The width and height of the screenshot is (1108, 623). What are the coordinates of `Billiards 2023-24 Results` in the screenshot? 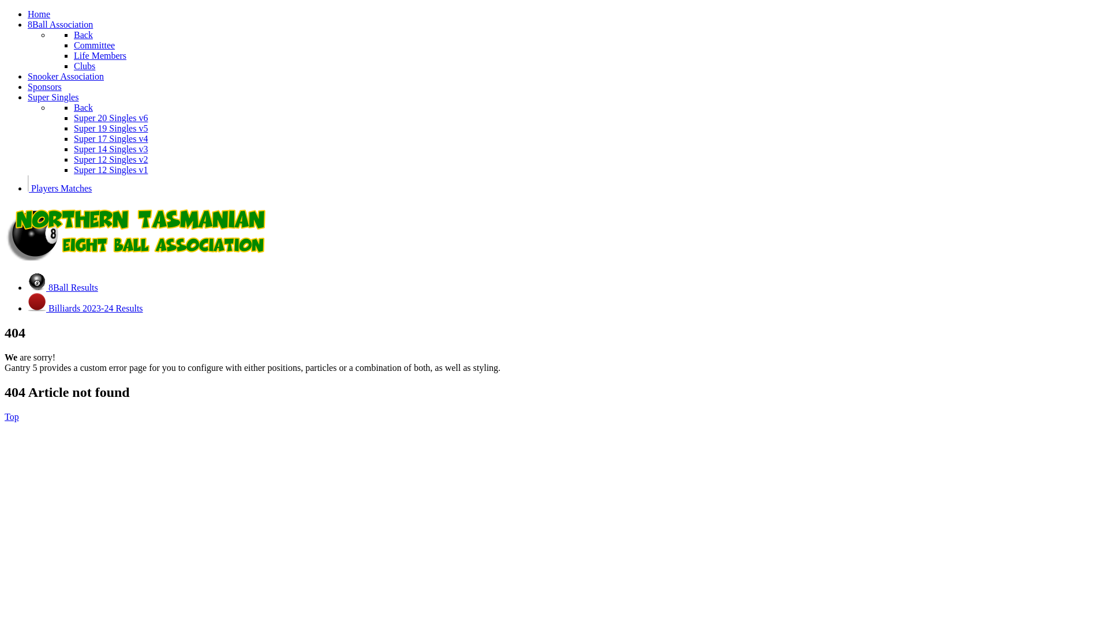 It's located at (85, 308).